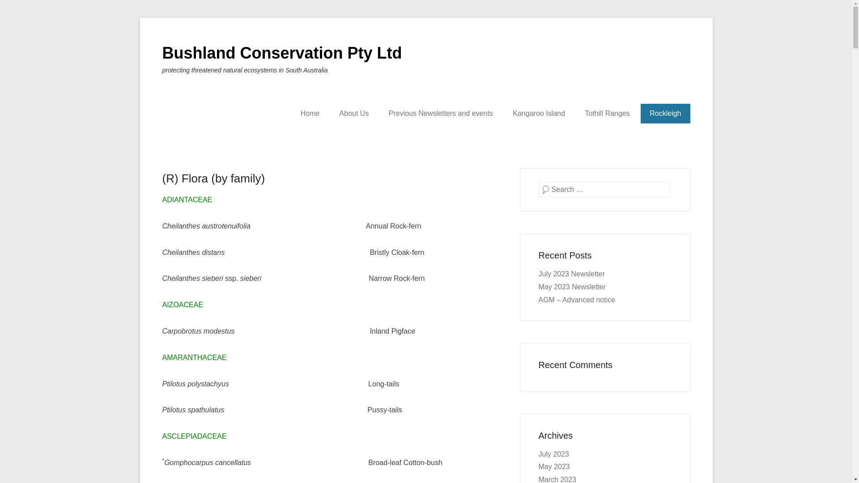 The height and width of the screenshot is (483, 859). I want to click on Bushland Conservation Pty Ltd, so click(282, 53).